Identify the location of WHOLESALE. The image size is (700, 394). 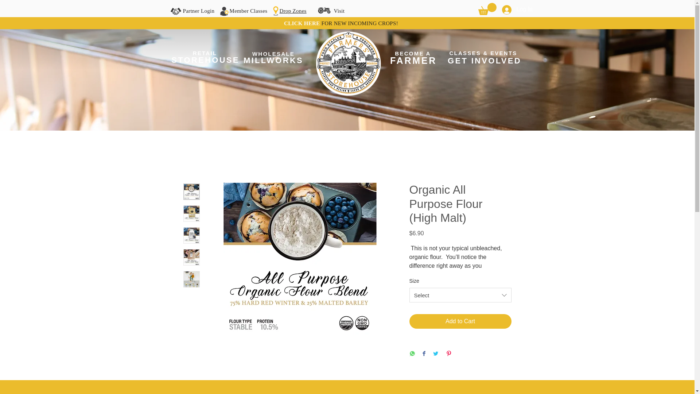
(273, 54).